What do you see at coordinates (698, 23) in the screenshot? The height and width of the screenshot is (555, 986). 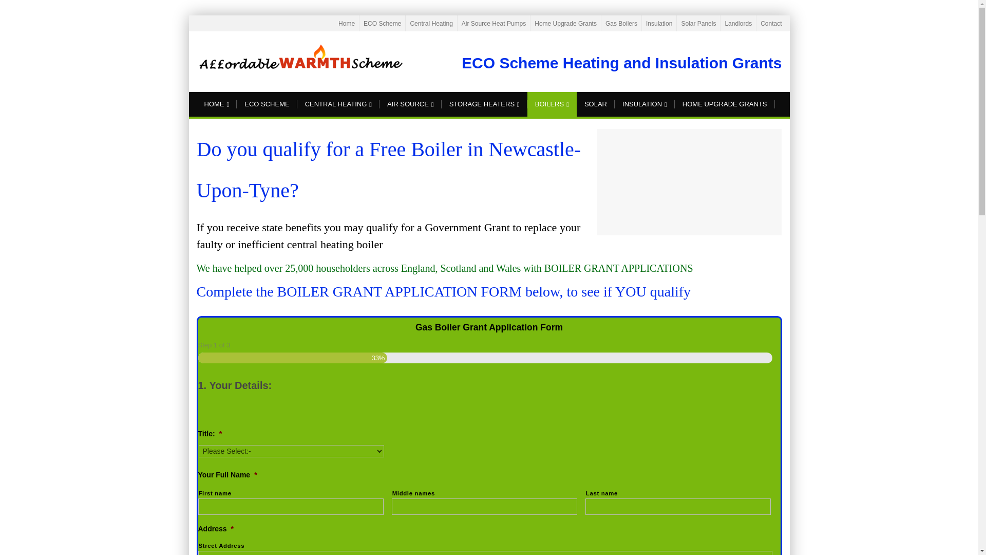 I see `Solar Panels` at bounding box center [698, 23].